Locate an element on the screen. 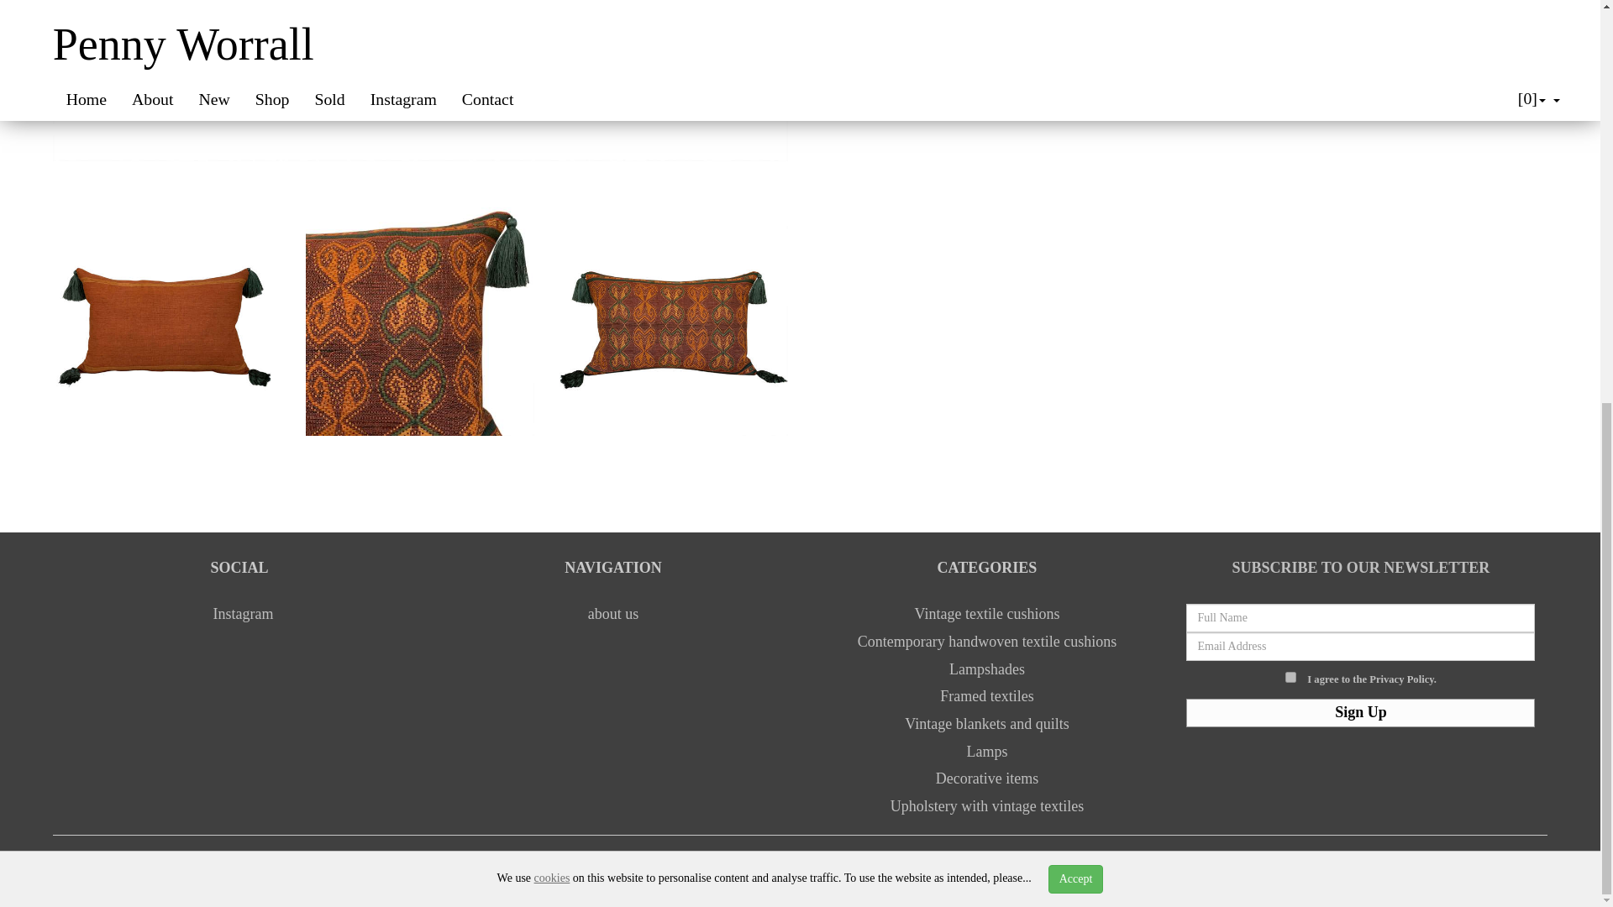 Image resolution: width=1613 pixels, height=907 pixels. Upholstery with vintage textiles is located at coordinates (986, 806).